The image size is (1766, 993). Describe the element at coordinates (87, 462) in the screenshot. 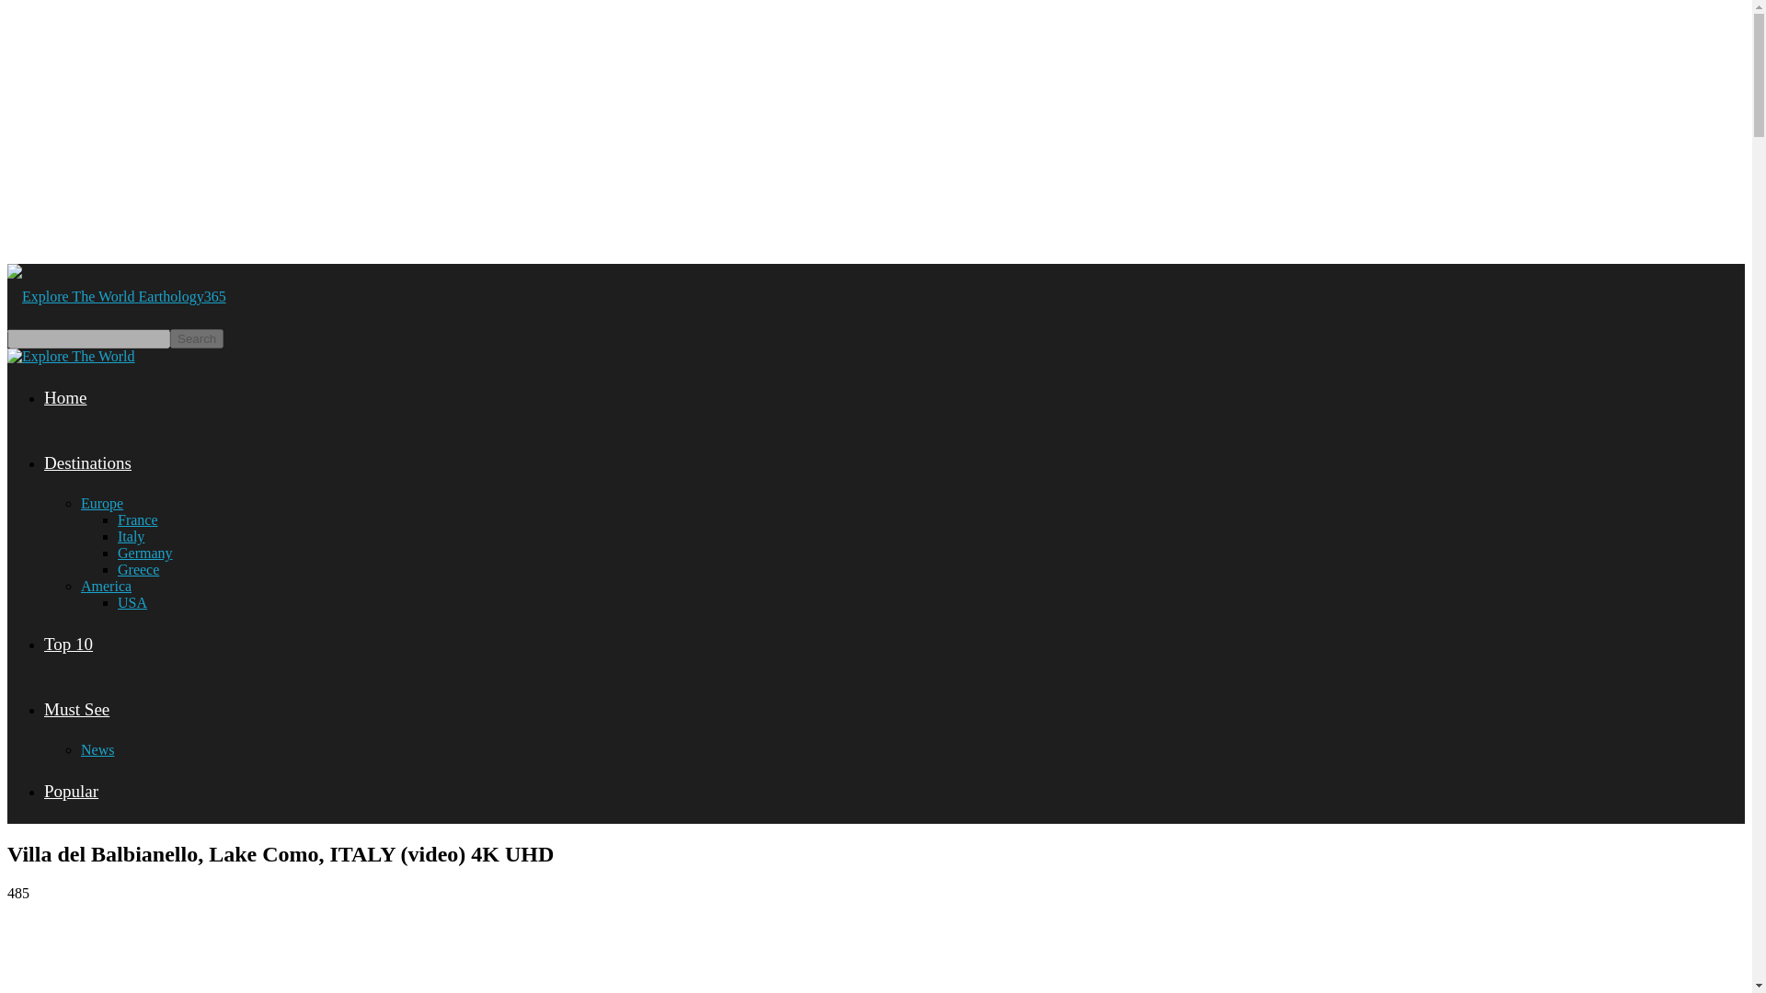

I see `Destinations` at that location.